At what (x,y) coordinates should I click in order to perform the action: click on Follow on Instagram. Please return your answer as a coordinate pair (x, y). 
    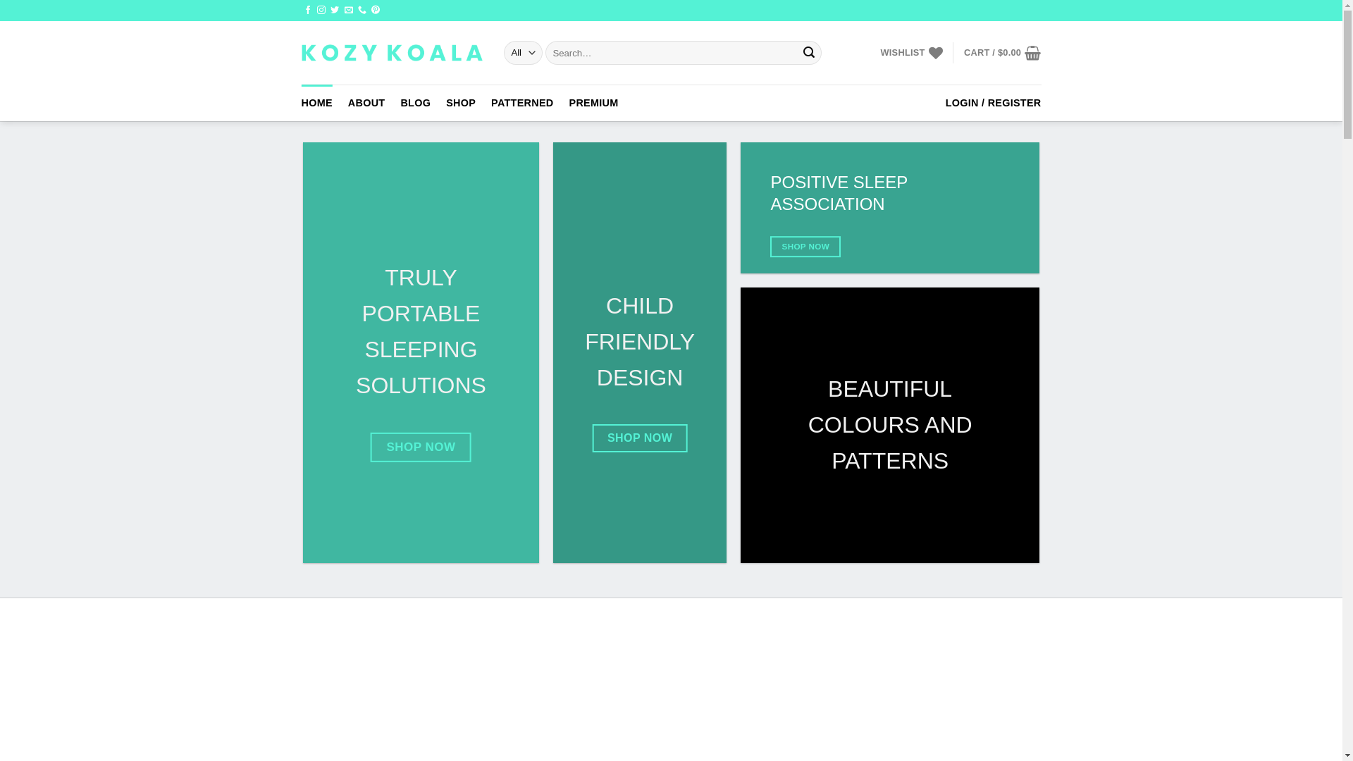
    Looking at the image, I should click on (321, 11).